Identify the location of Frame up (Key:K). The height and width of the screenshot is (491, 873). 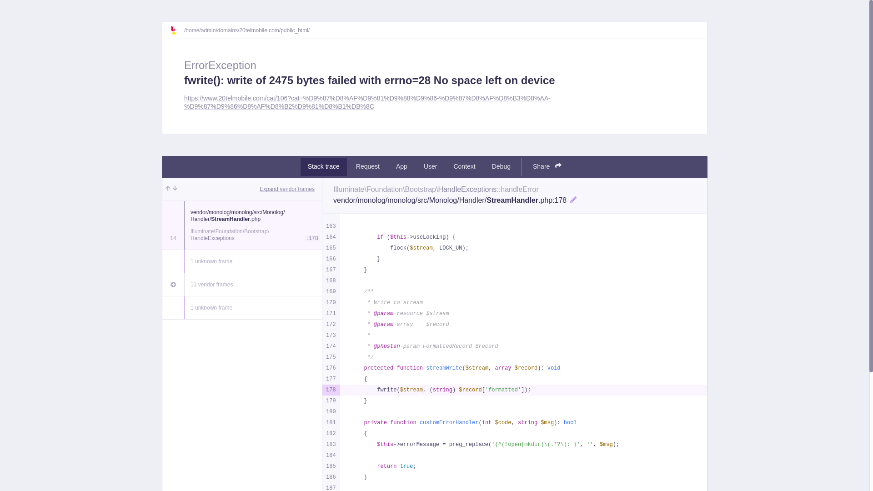
(168, 189).